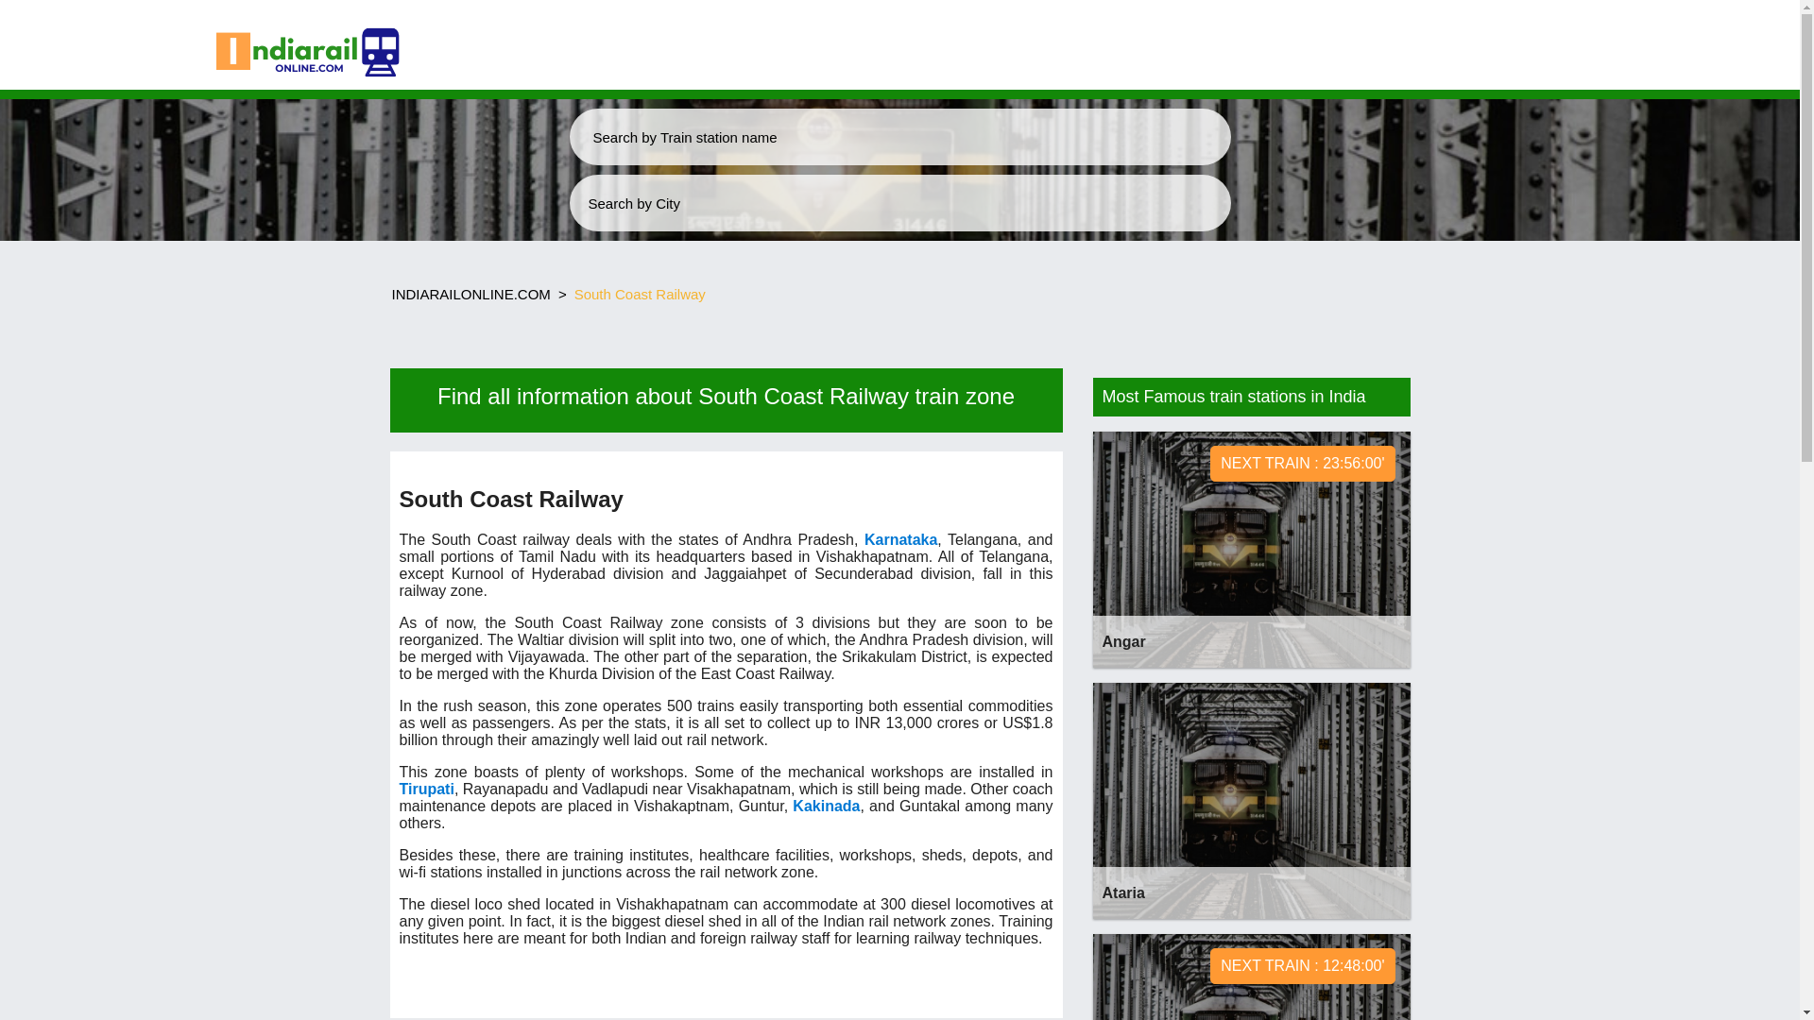 Image resolution: width=1814 pixels, height=1020 pixels. Describe the element at coordinates (1250, 550) in the screenshot. I see `INDIARAILONLINE.COM` at that location.